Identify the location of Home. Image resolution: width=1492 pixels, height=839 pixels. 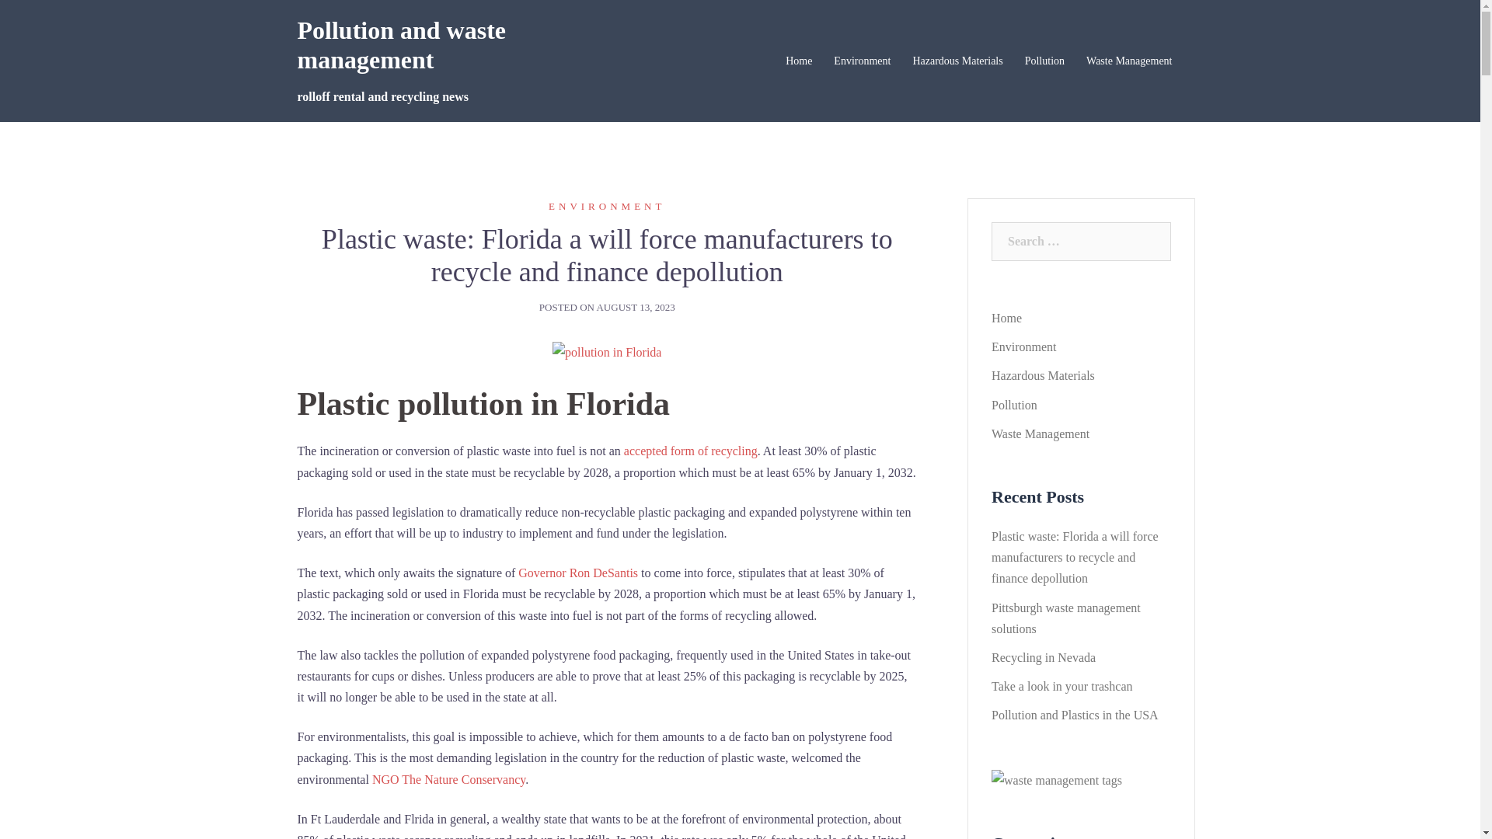
(799, 61).